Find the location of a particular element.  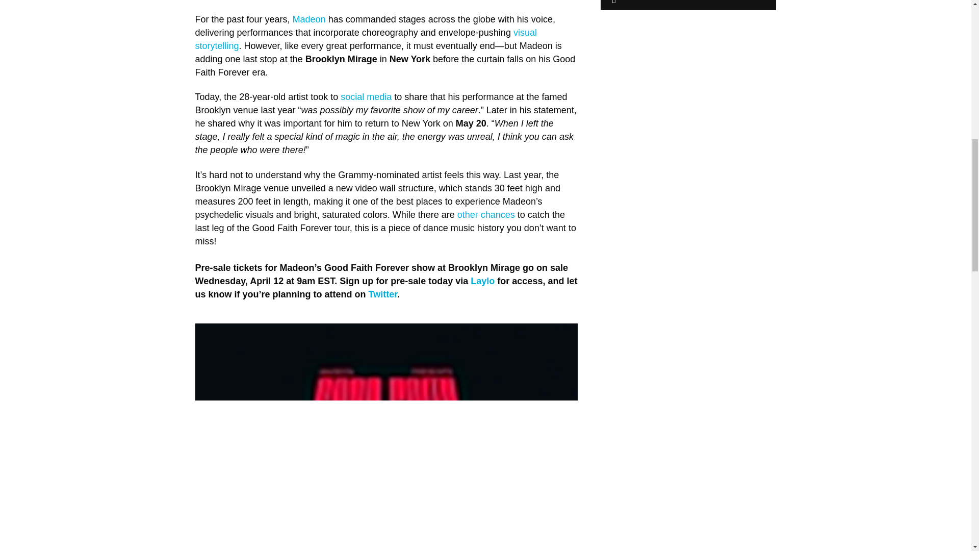

Laylo is located at coordinates (484, 281).